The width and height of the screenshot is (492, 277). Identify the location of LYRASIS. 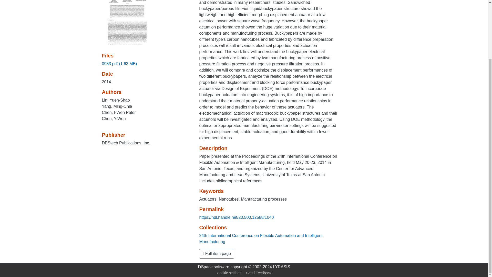
(281, 267).